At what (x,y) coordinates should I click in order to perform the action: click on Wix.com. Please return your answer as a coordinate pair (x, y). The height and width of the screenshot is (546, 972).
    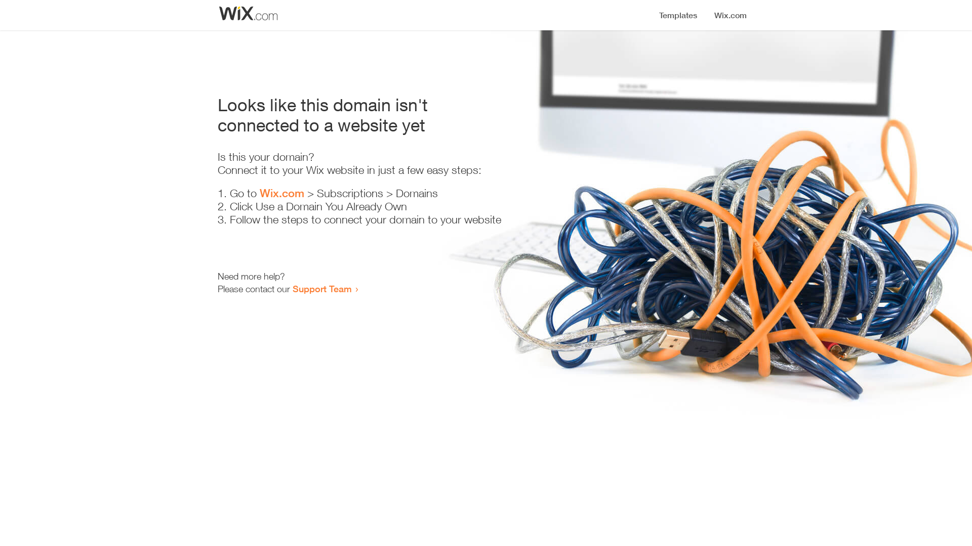
    Looking at the image, I should click on (282, 193).